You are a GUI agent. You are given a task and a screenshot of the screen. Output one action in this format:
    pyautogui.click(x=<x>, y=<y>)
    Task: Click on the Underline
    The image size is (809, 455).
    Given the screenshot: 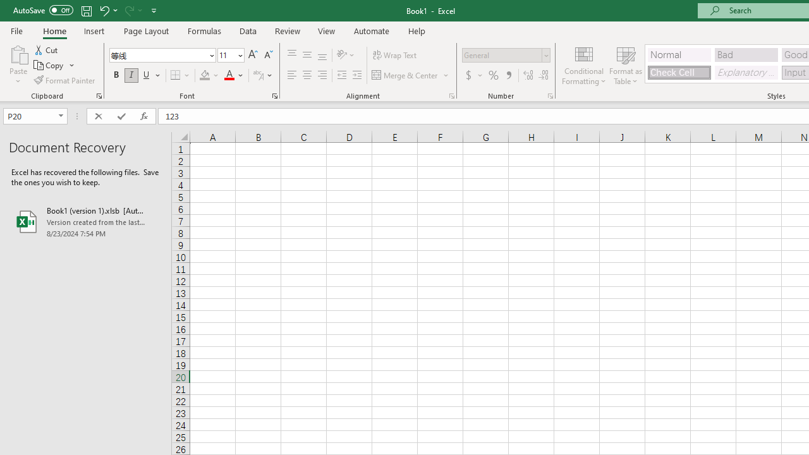 What is the action you would take?
    pyautogui.click(x=147, y=76)
    